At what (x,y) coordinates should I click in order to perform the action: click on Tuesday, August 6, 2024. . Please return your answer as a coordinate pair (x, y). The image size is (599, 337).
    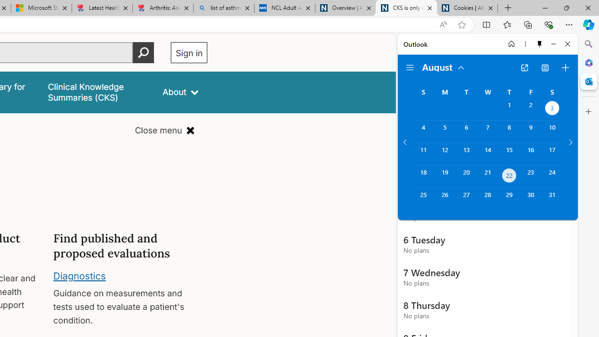
    Looking at the image, I should click on (466, 132).